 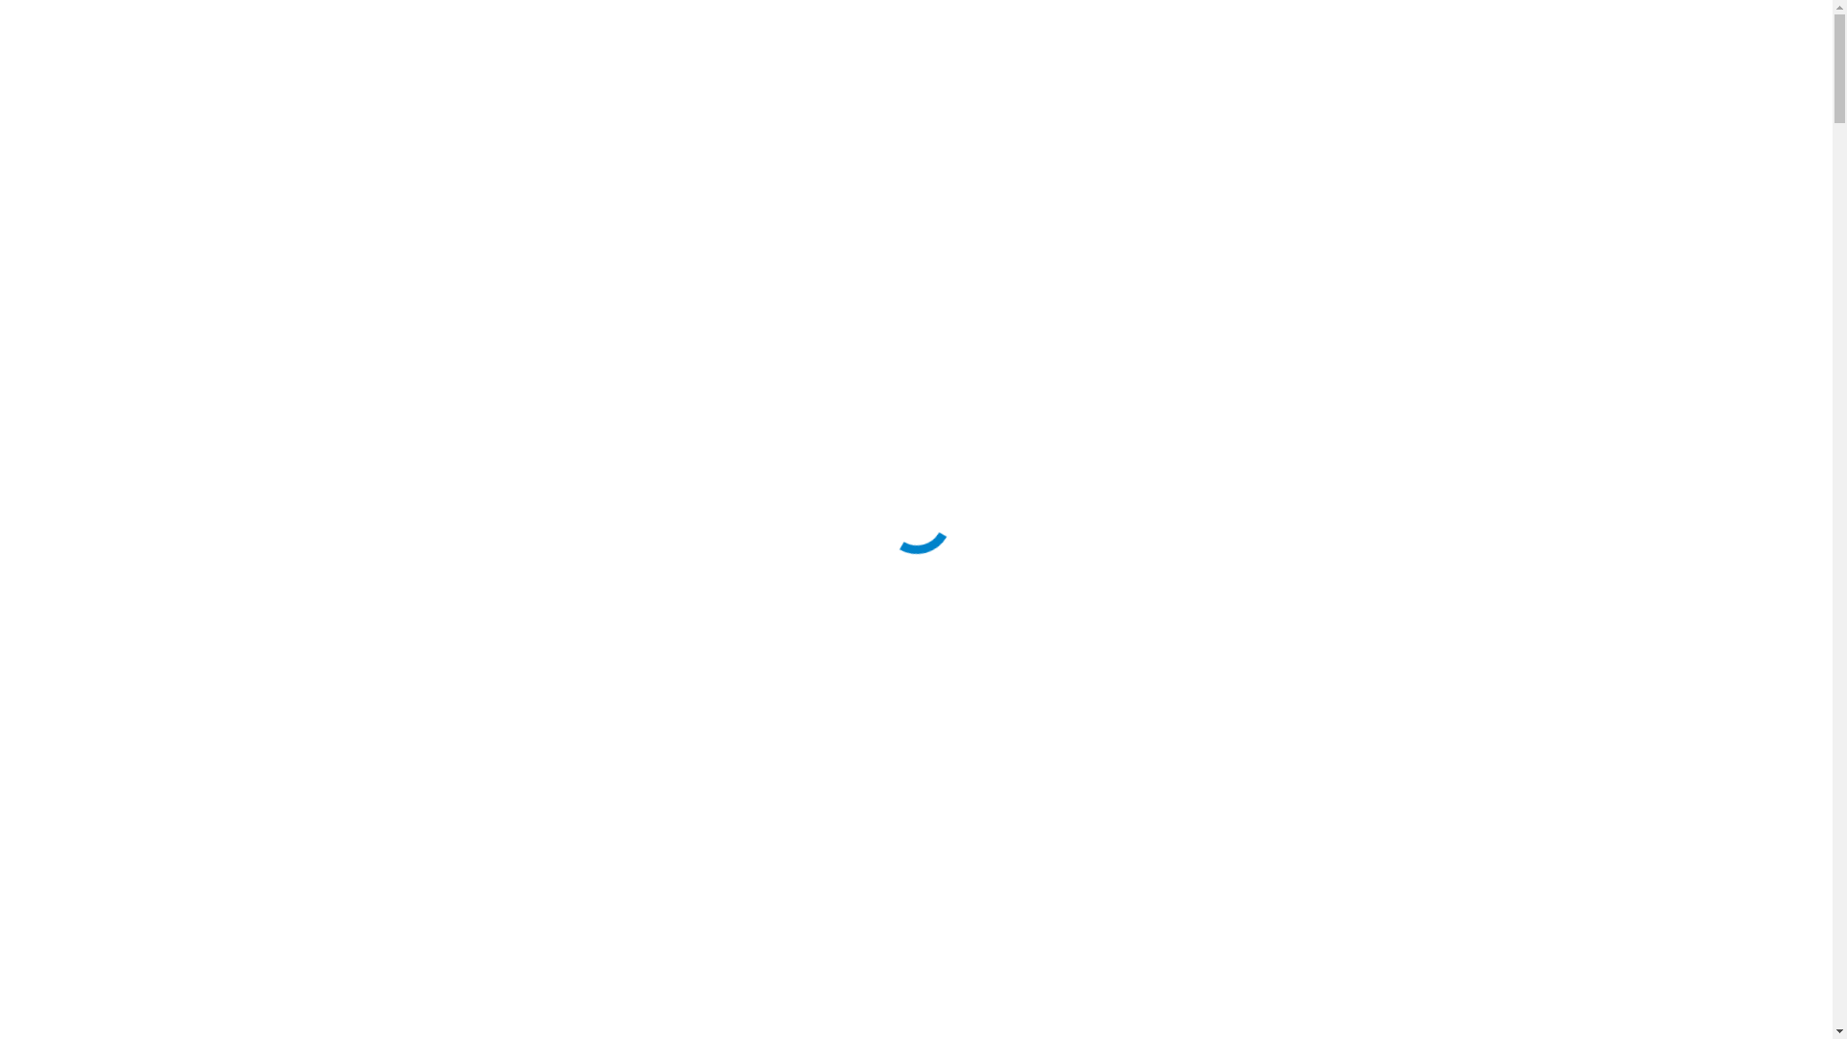 I want to click on Instagram page opens in new window, so click(x=1767, y=70).